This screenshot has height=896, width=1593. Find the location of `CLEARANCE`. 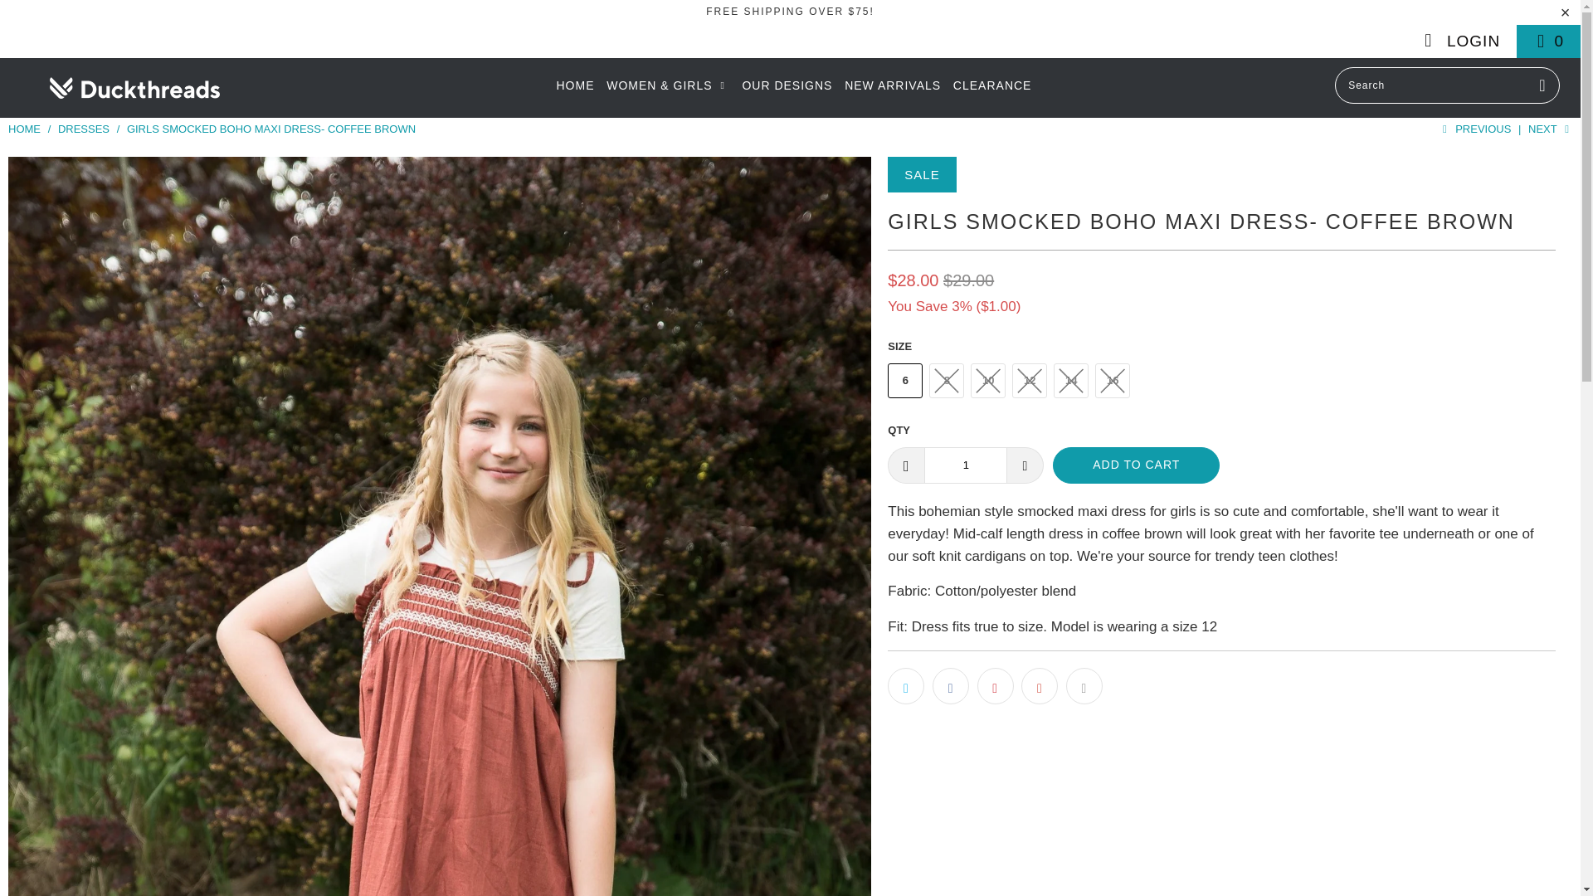

CLEARANCE is located at coordinates (992, 85).